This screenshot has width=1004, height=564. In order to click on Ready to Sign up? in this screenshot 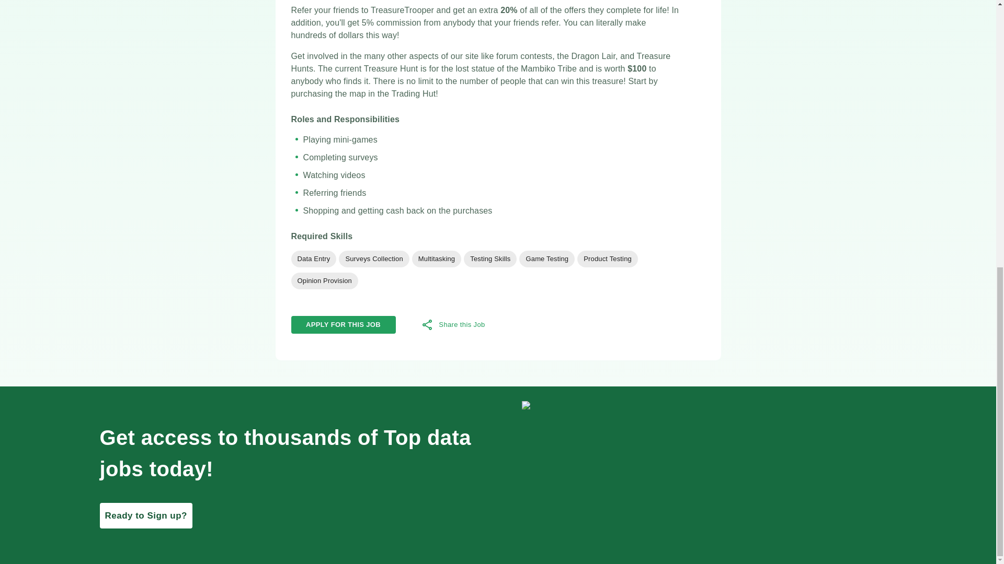, I will do `click(291, 516)`.